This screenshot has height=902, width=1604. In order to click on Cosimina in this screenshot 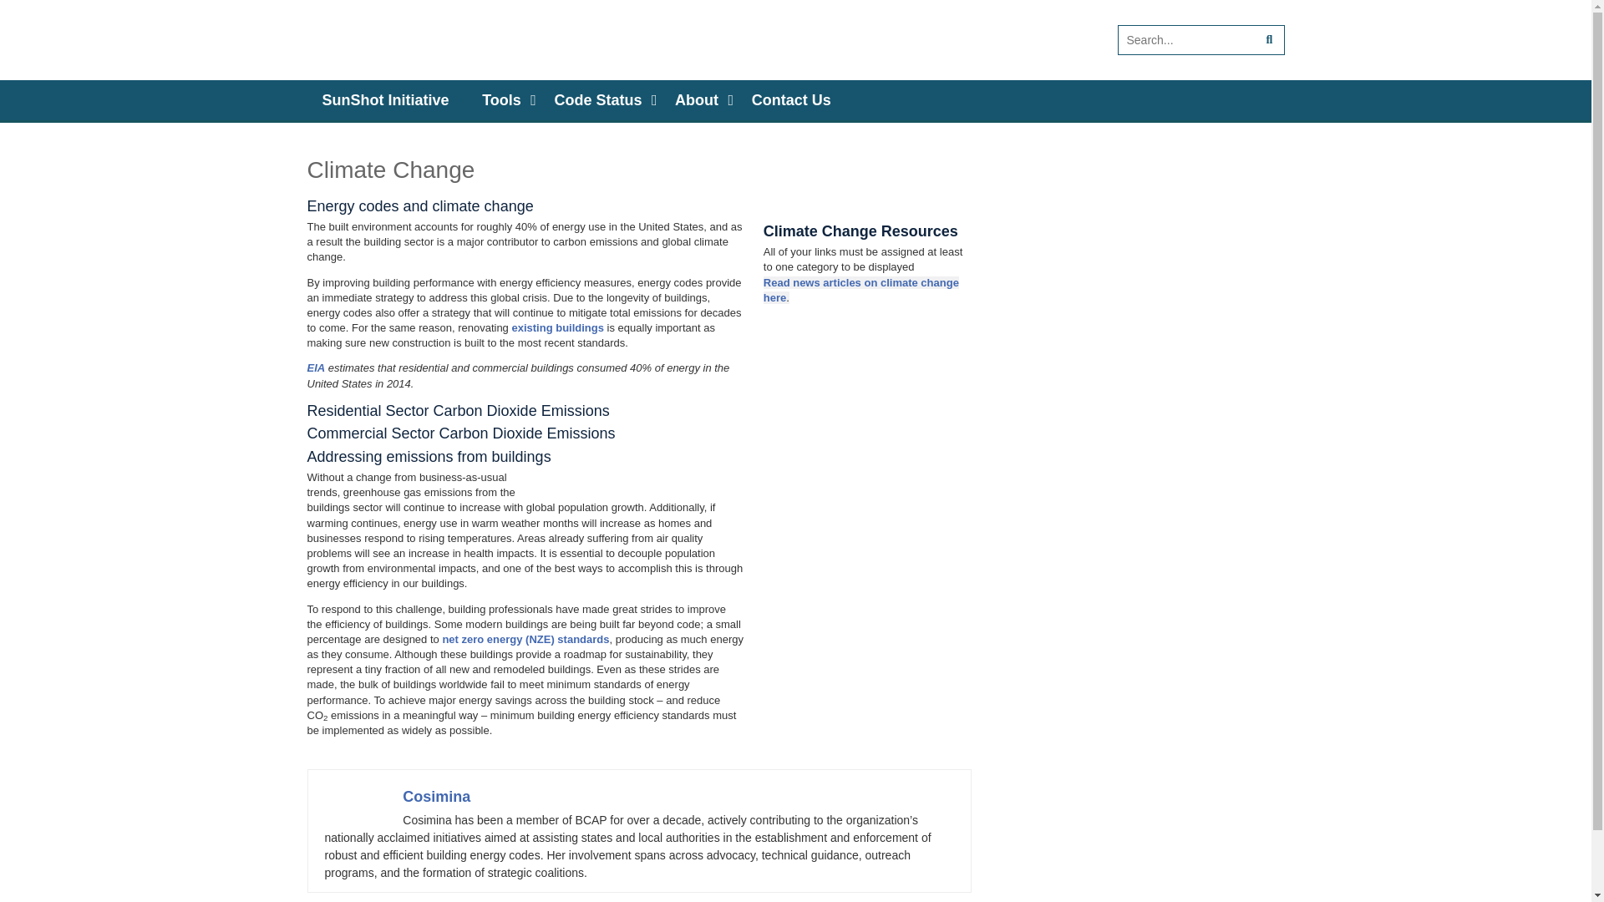, I will do `click(436, 797)`.